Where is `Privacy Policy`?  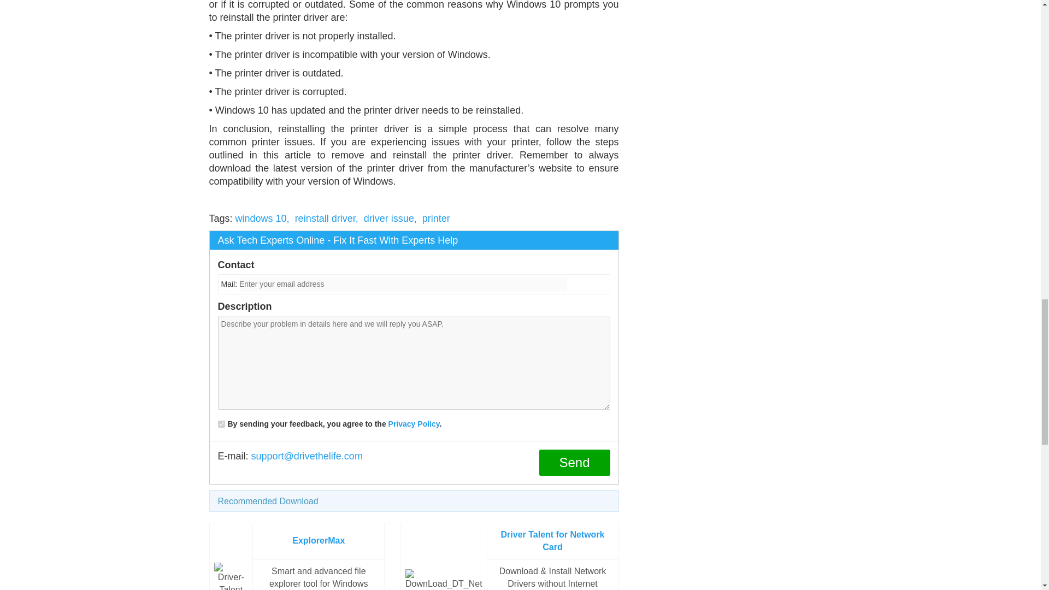
Privacy Policy is located at coordinates (414, 424).